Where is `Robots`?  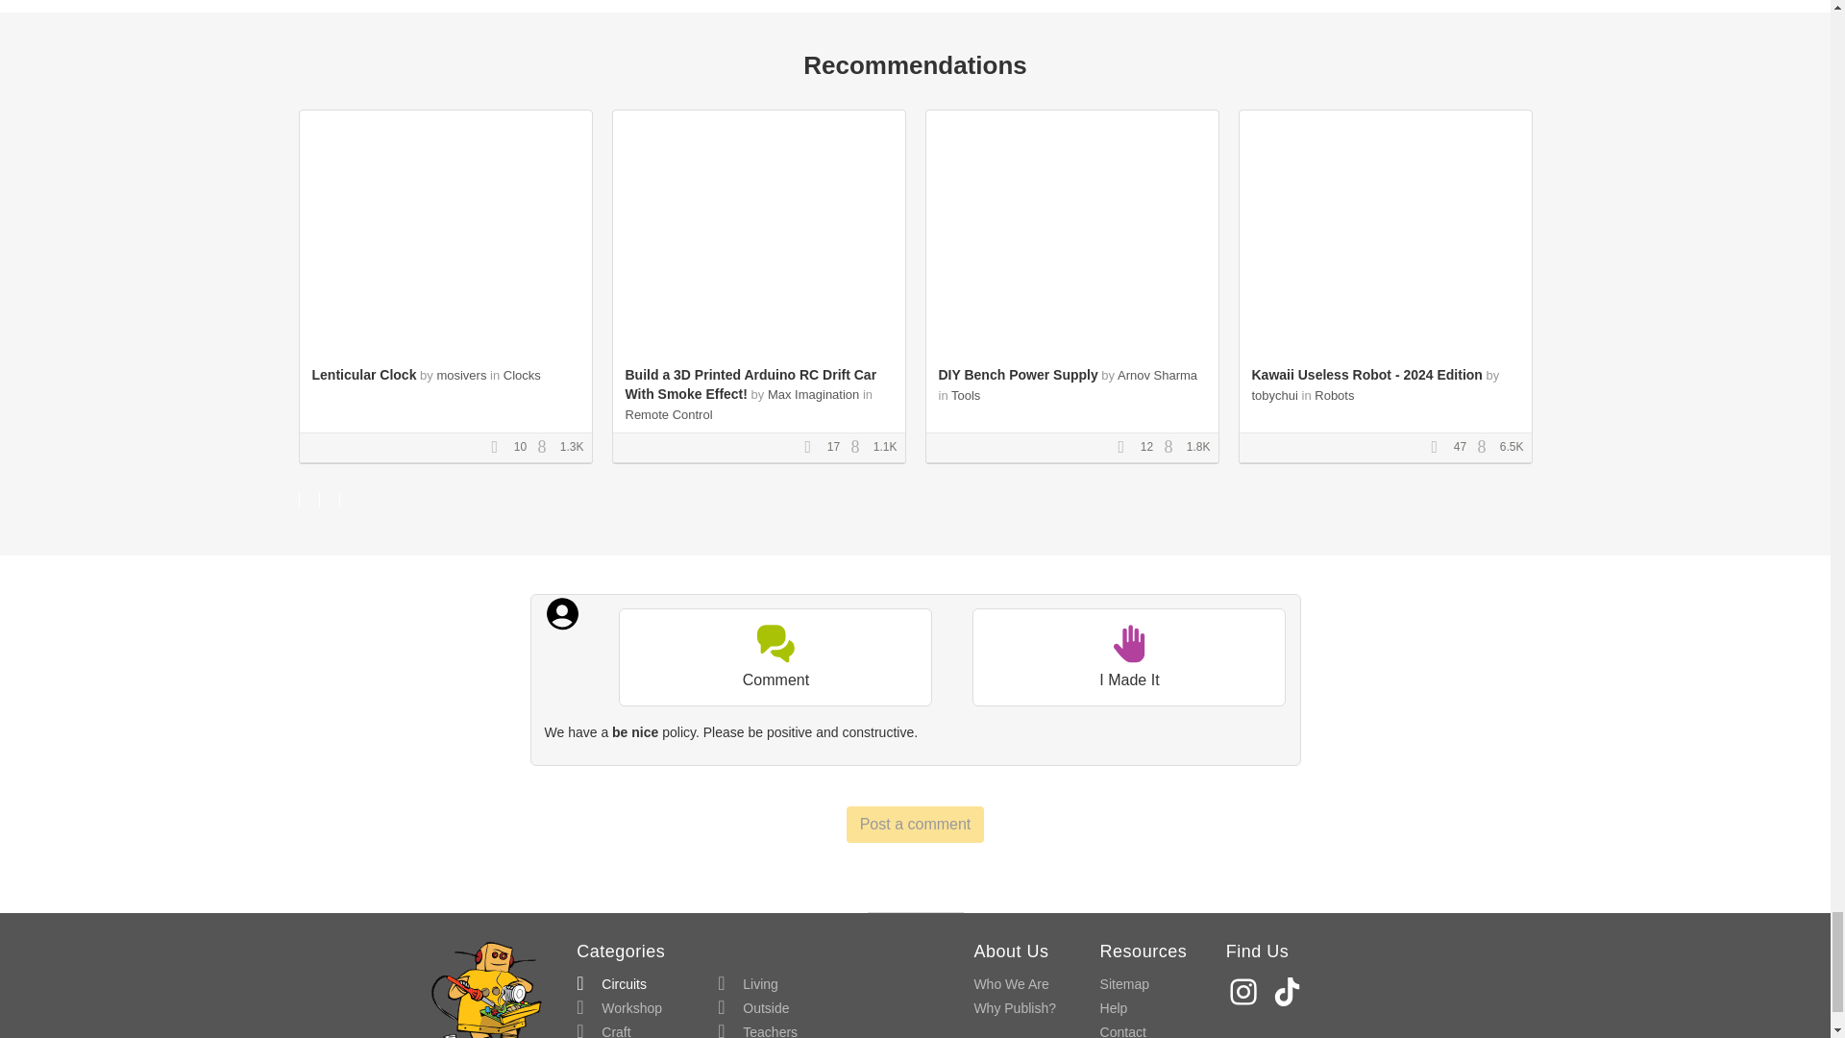
Robots is located at coordinates (1334, 395).